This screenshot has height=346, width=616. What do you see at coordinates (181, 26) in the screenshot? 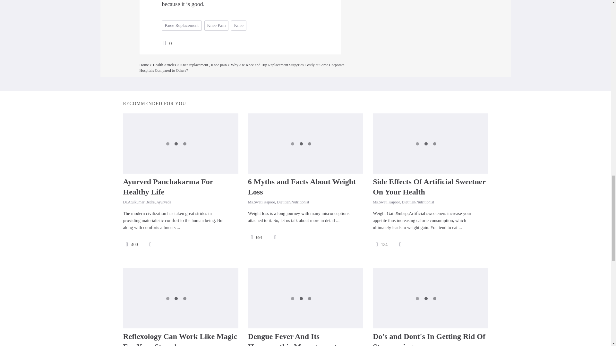
I see `Knee Replacement` at bounding box center [181, 26].